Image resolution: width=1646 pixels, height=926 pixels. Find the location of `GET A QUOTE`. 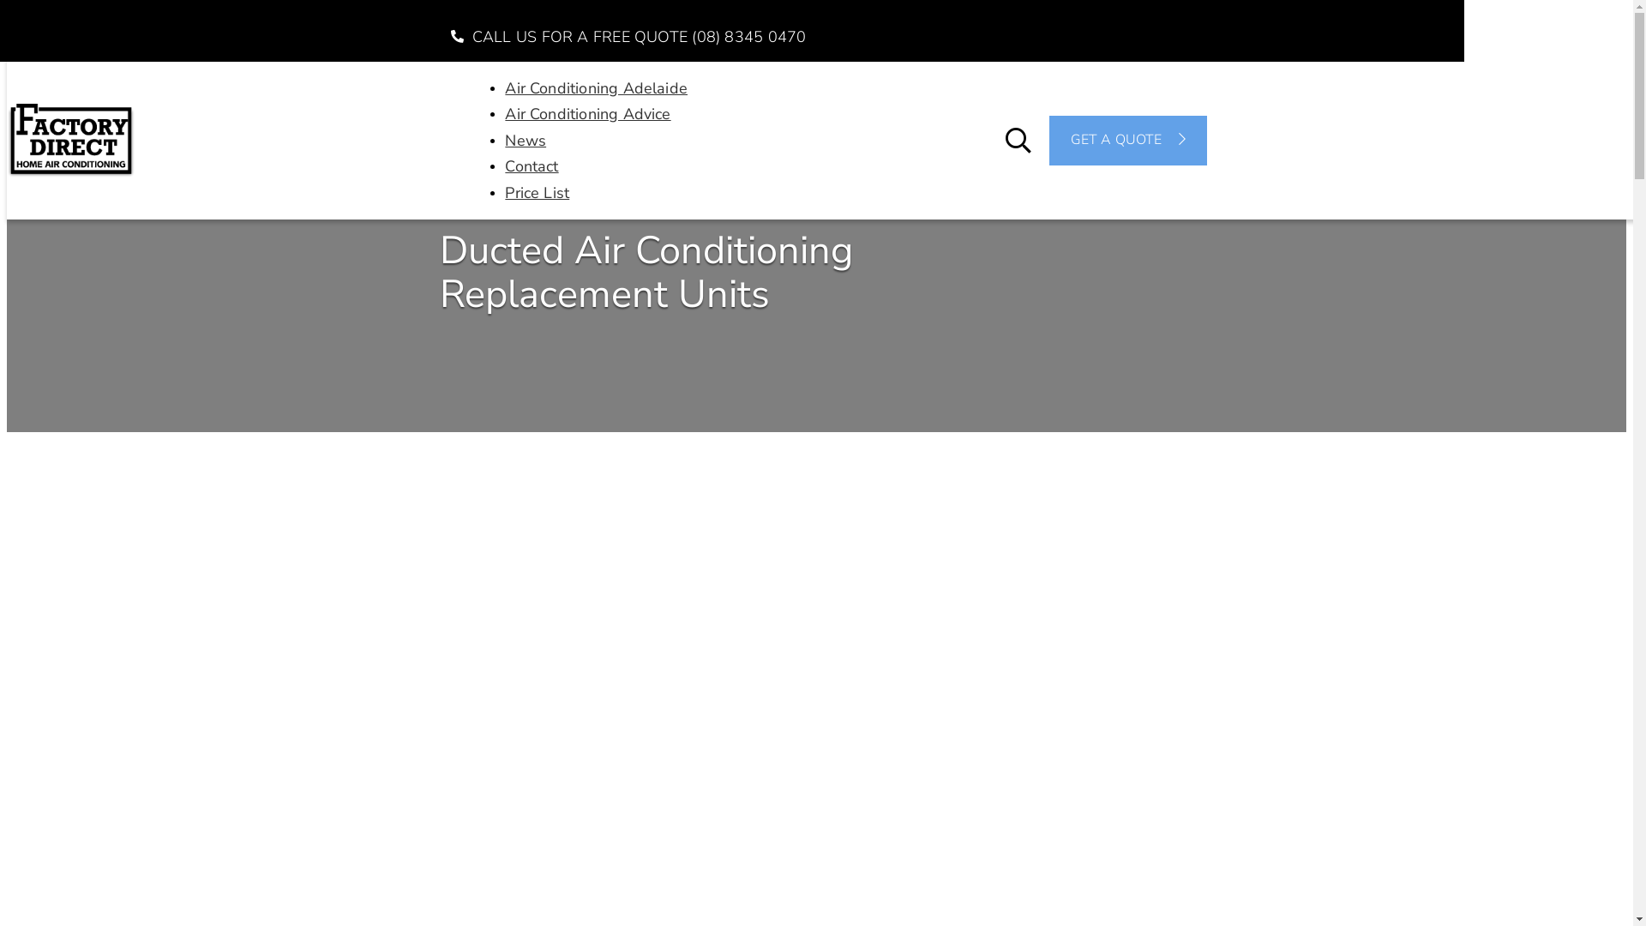

GET A QUOTE is located at coordinates (1120, 141).